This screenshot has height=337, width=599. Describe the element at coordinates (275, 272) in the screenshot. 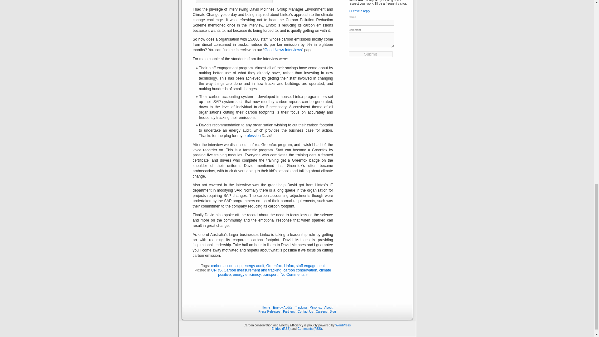

I see `View all posts in climate positive` at that location.